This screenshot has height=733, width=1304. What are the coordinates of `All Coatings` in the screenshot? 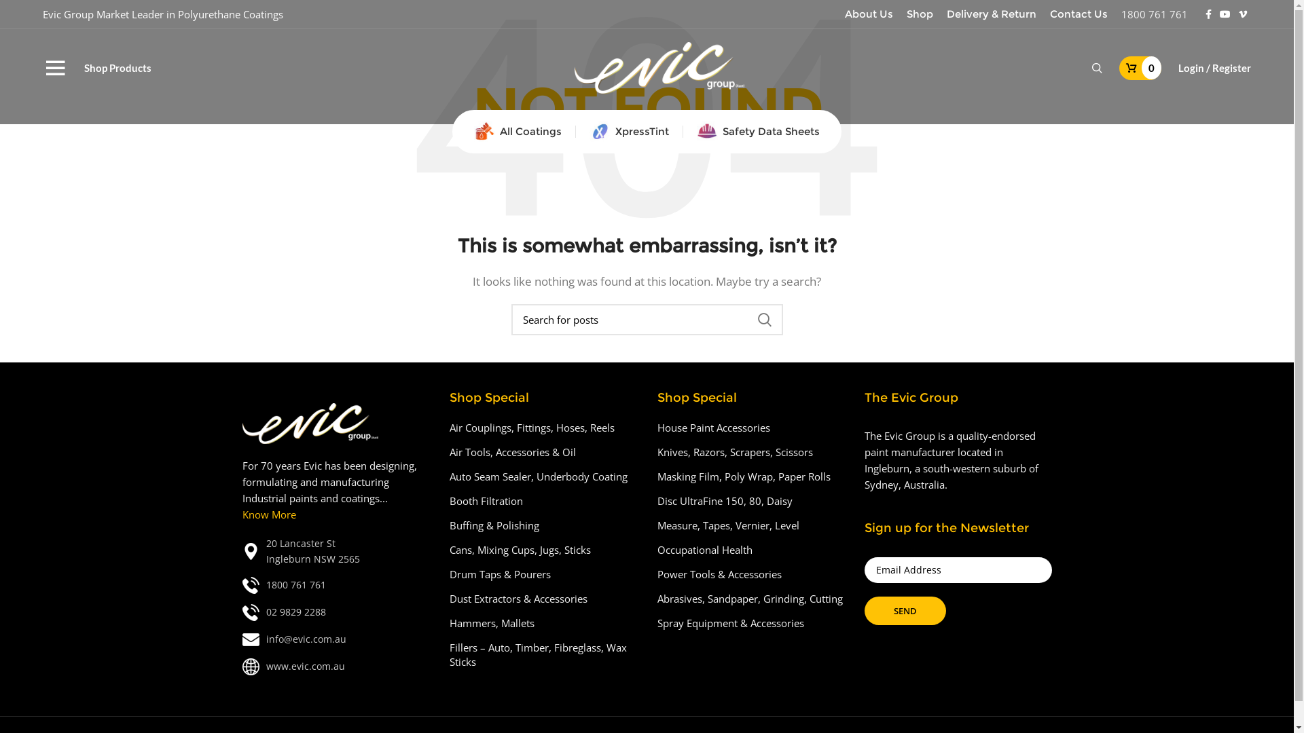 It's located at (518, 132).